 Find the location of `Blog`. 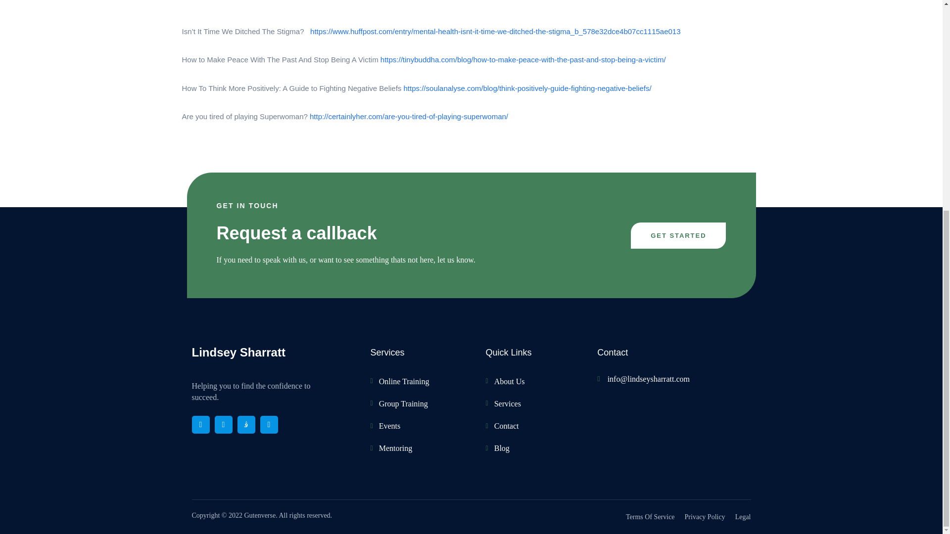

Blog is located at coordinates (526, 448).